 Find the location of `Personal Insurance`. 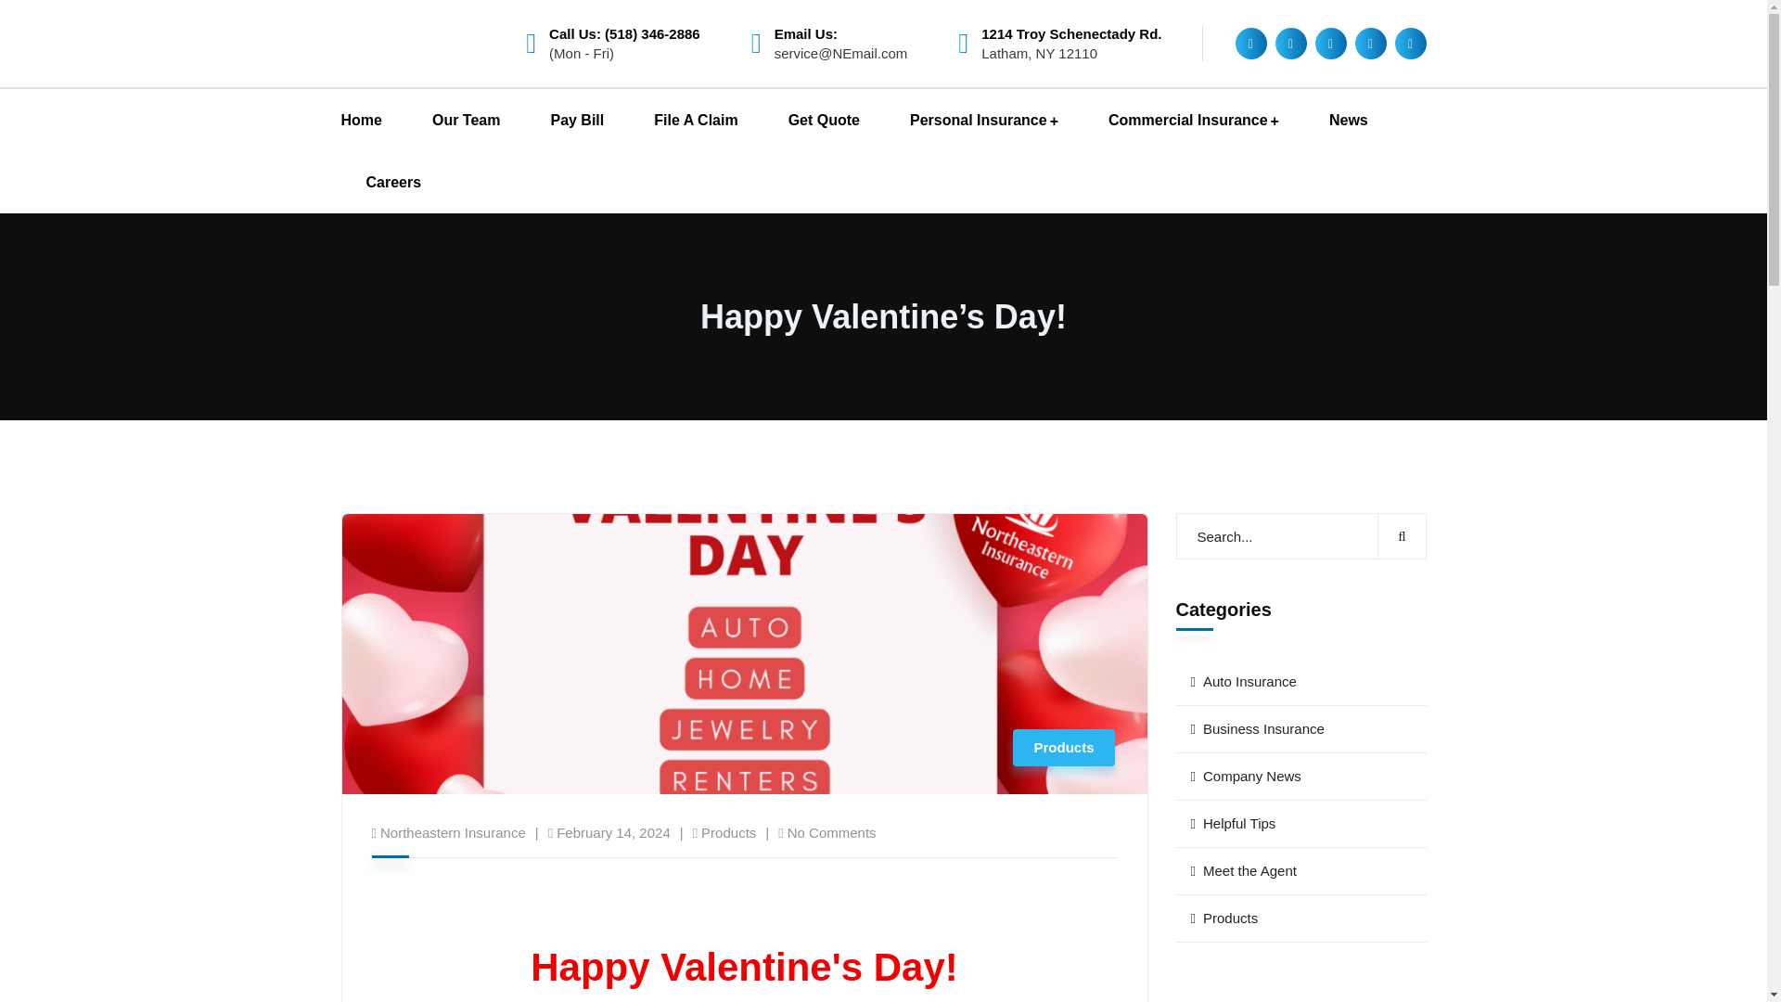

Personal Insurance is located at coordinates (983, 121).